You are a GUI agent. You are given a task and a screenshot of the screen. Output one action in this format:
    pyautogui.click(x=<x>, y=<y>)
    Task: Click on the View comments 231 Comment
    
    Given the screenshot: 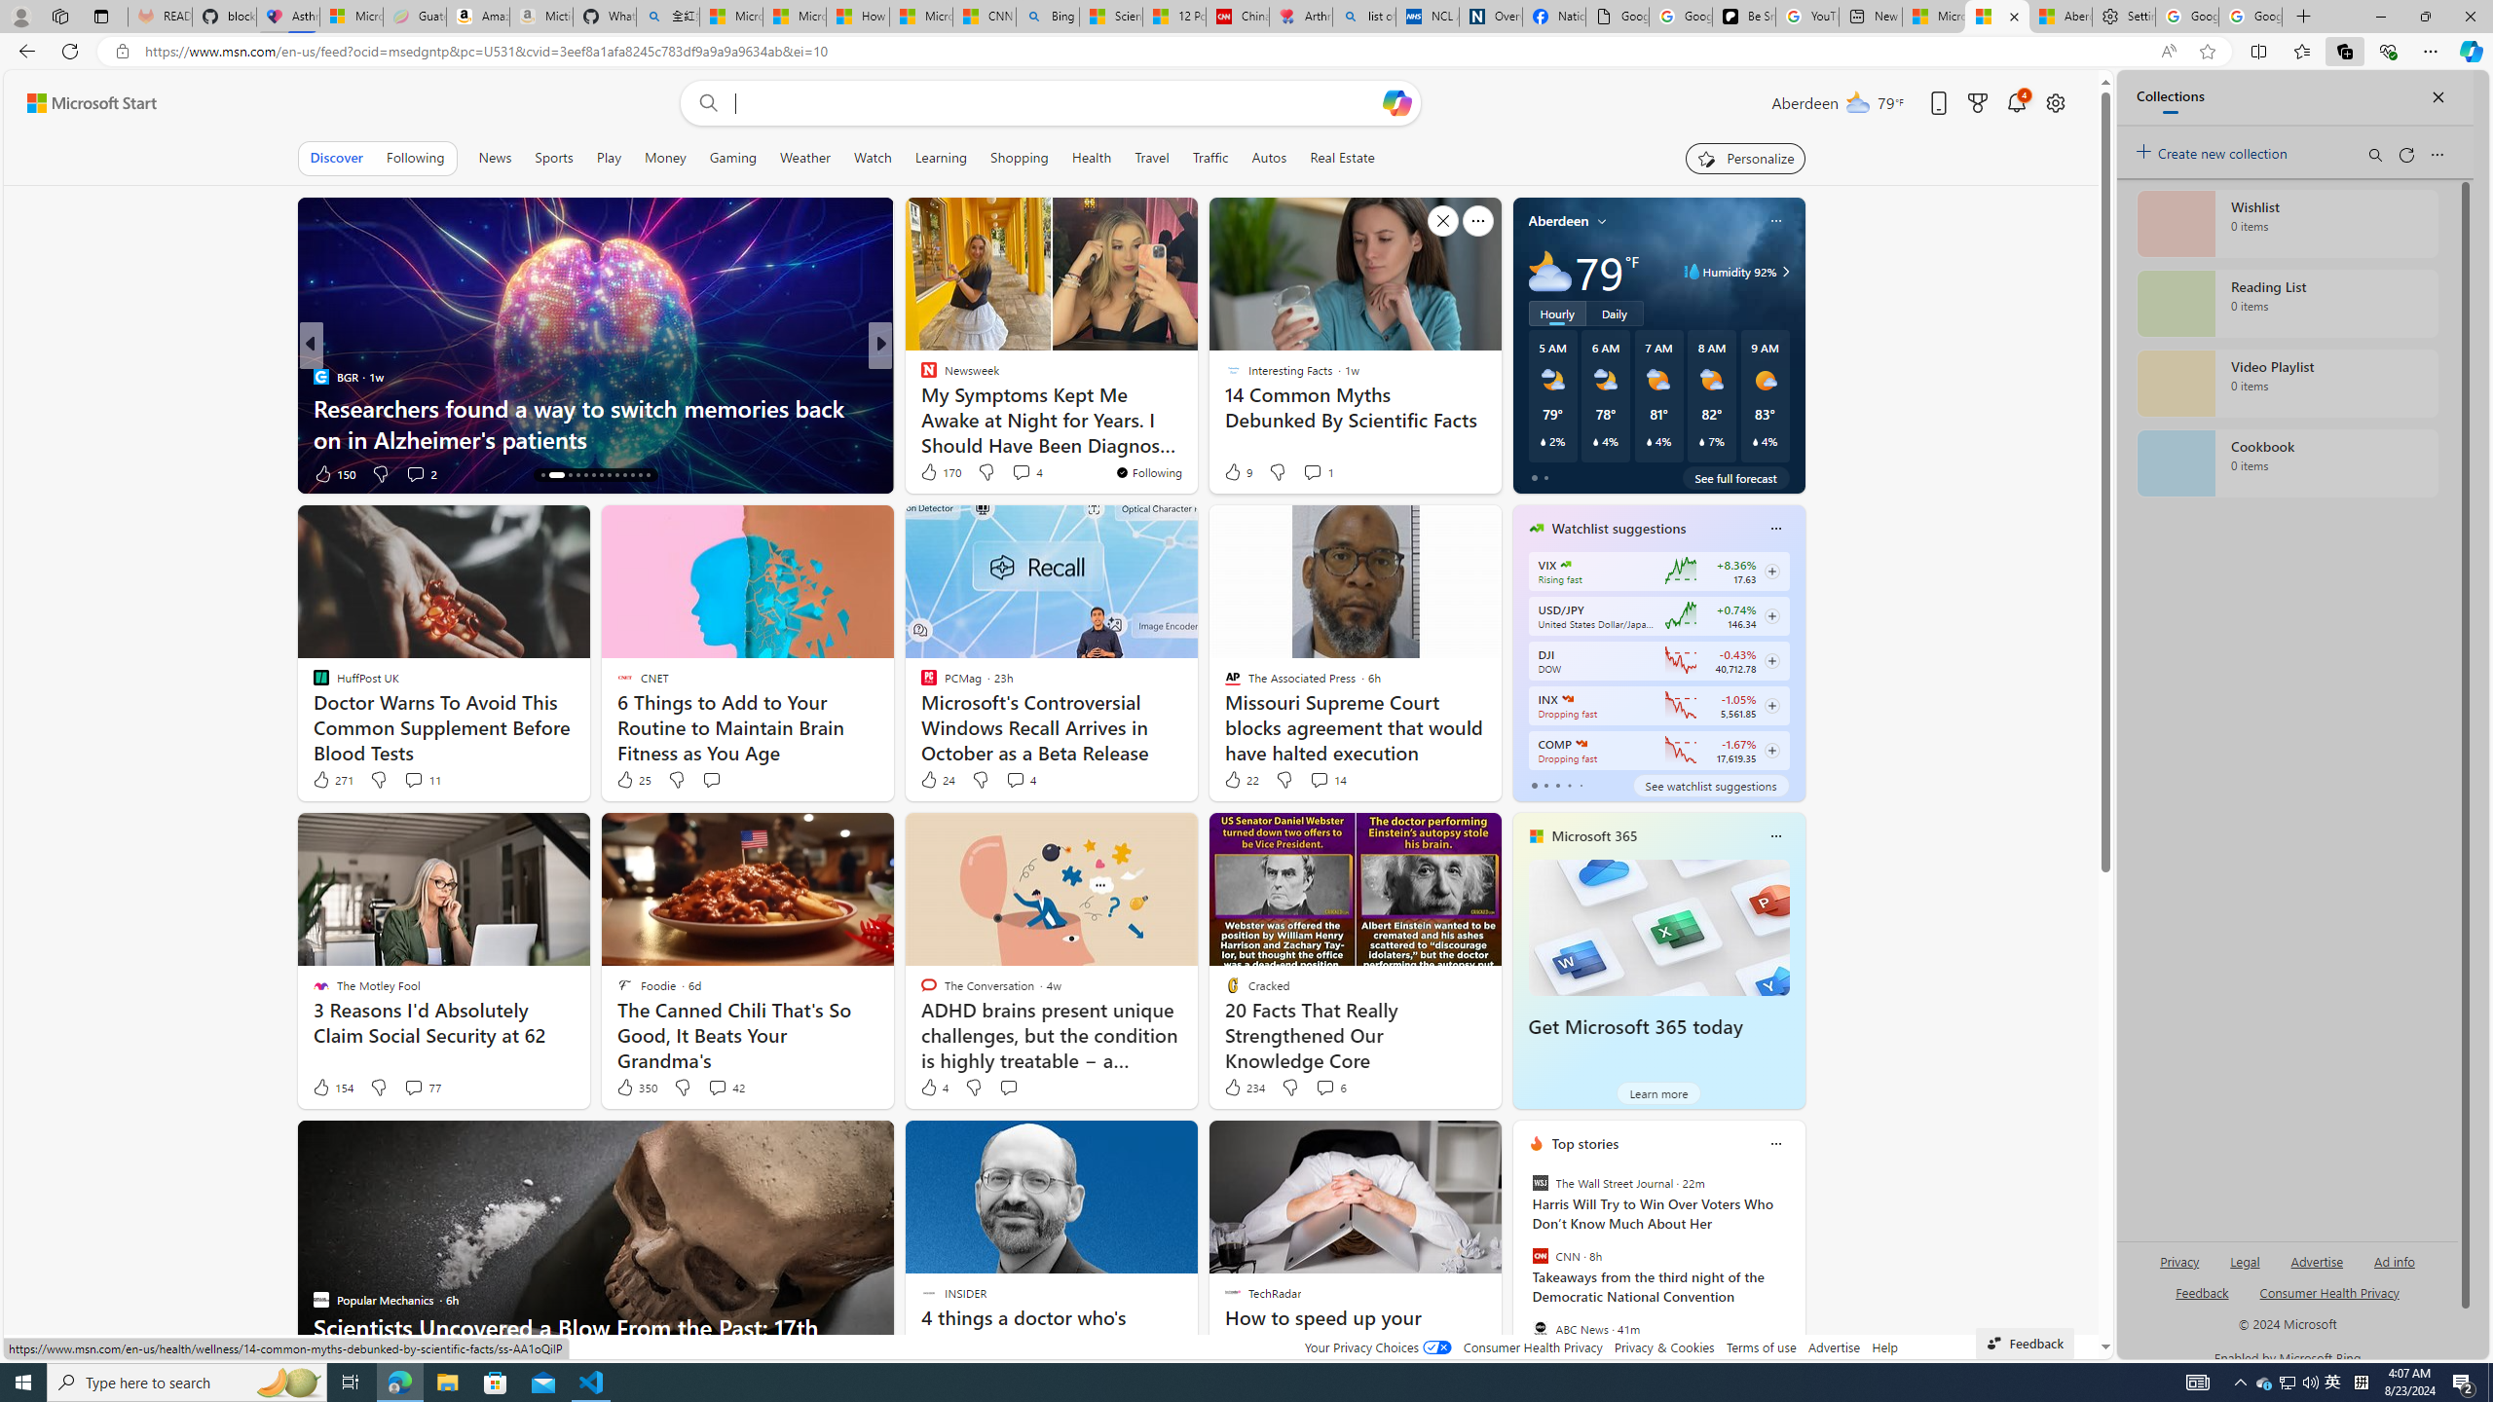 What is the action you would take?
    pyautogui.click(x=1009, y=473)
    